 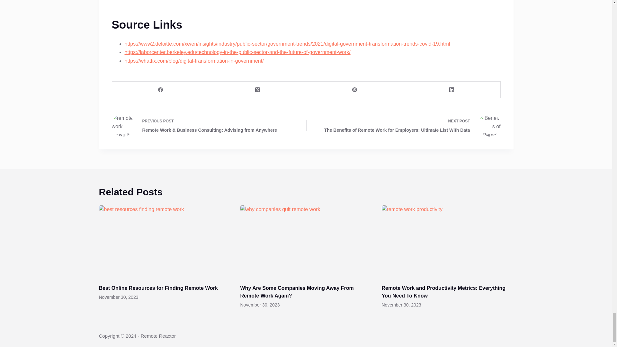 I want to click on Best Online Resources for Finding Remote Work, so click(x=158, y=288).